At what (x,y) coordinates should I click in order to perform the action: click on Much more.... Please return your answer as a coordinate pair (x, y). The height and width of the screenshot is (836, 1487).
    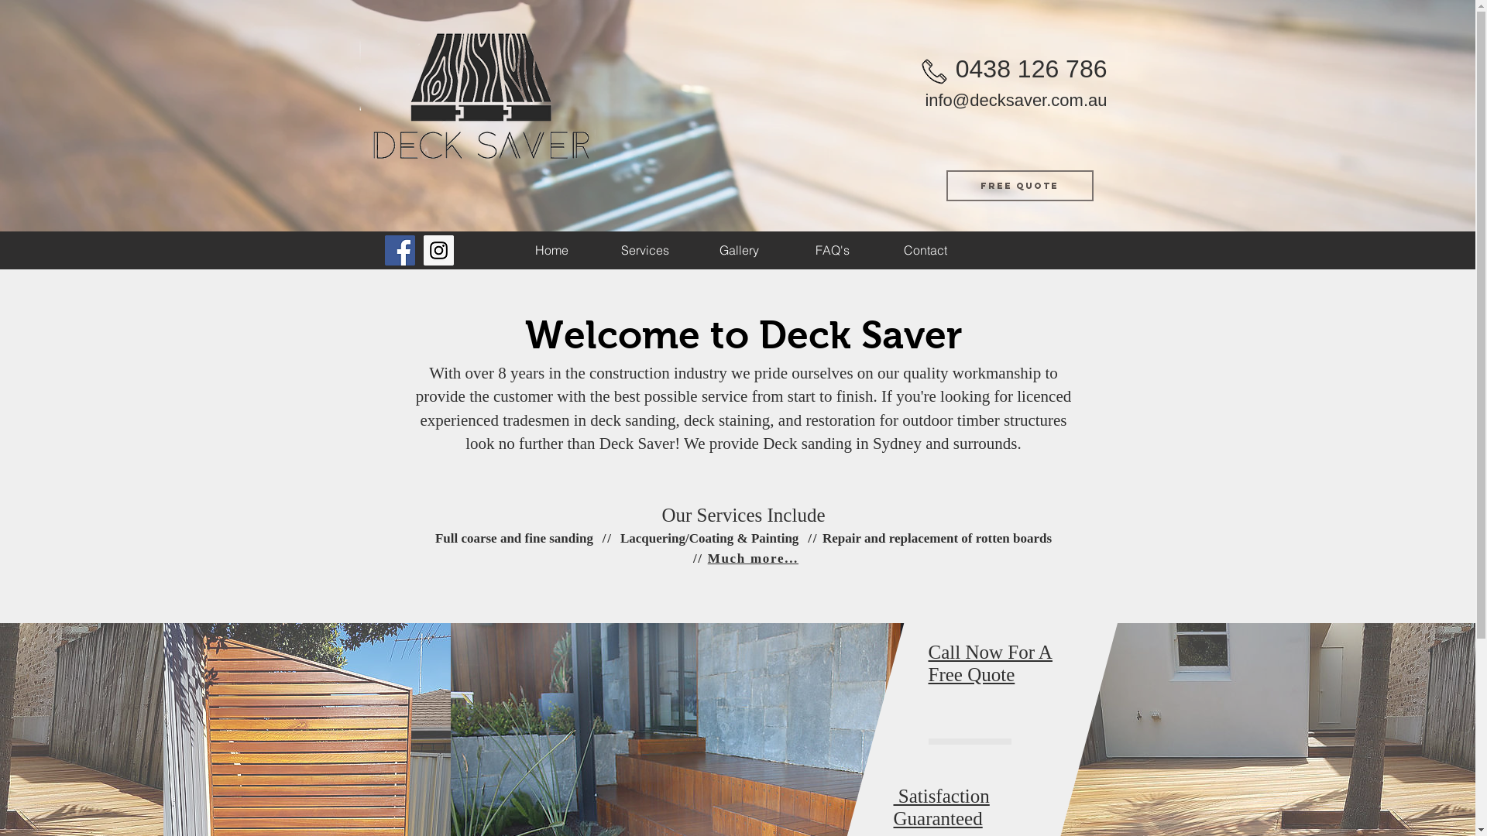
    Looking at the image, I should click on (753, 559).